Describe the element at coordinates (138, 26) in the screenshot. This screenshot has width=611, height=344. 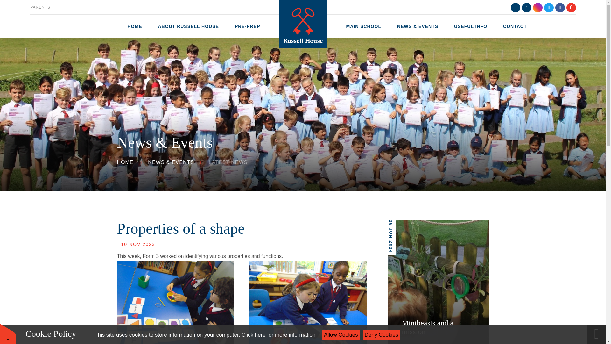
I see `HOME` at that location.